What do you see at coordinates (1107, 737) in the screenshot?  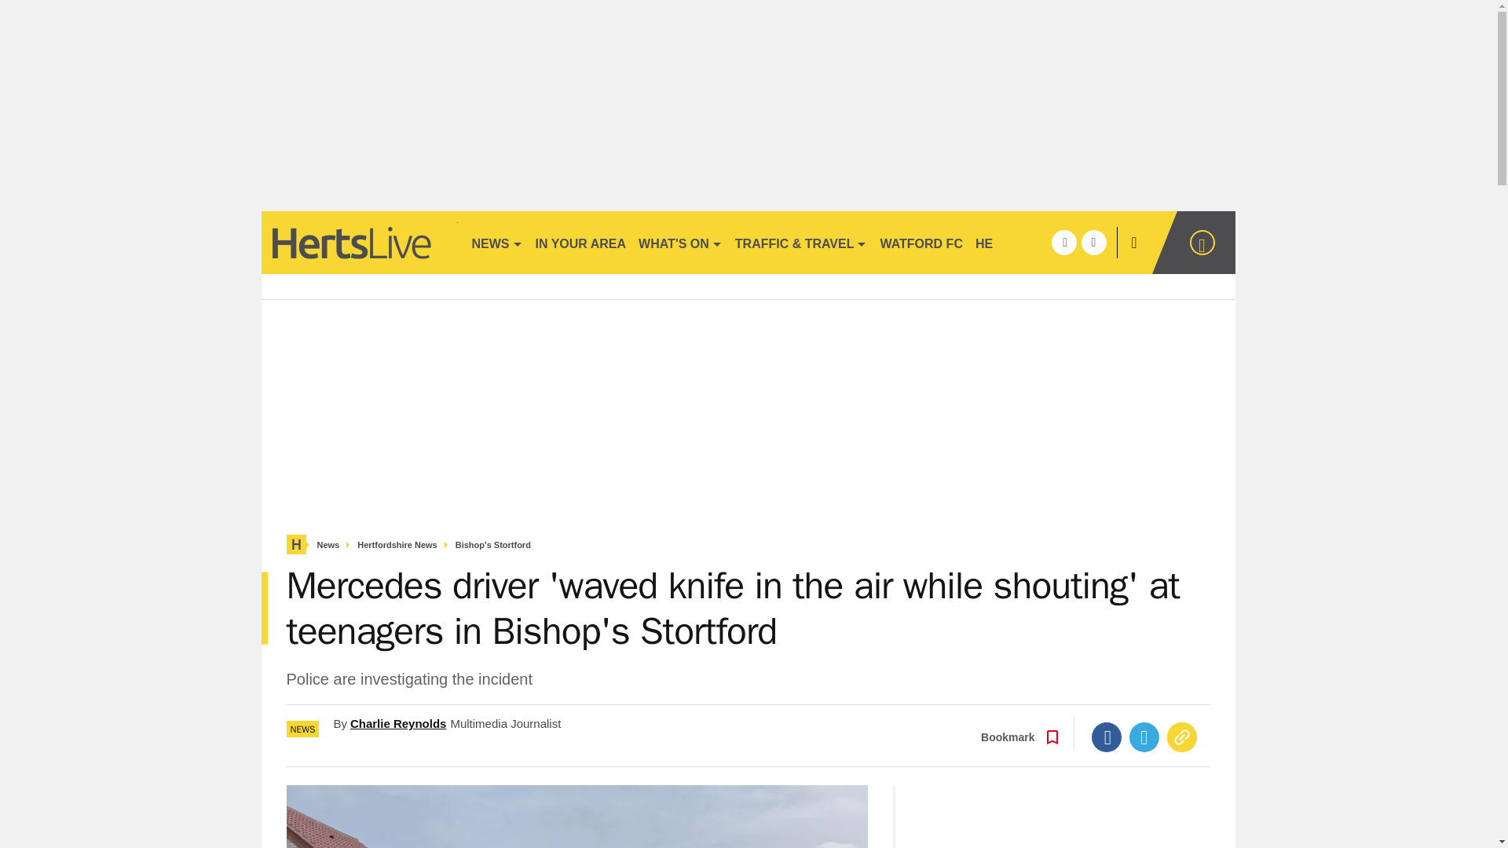 I see `Facebook` at bounding box center [1107, 737].